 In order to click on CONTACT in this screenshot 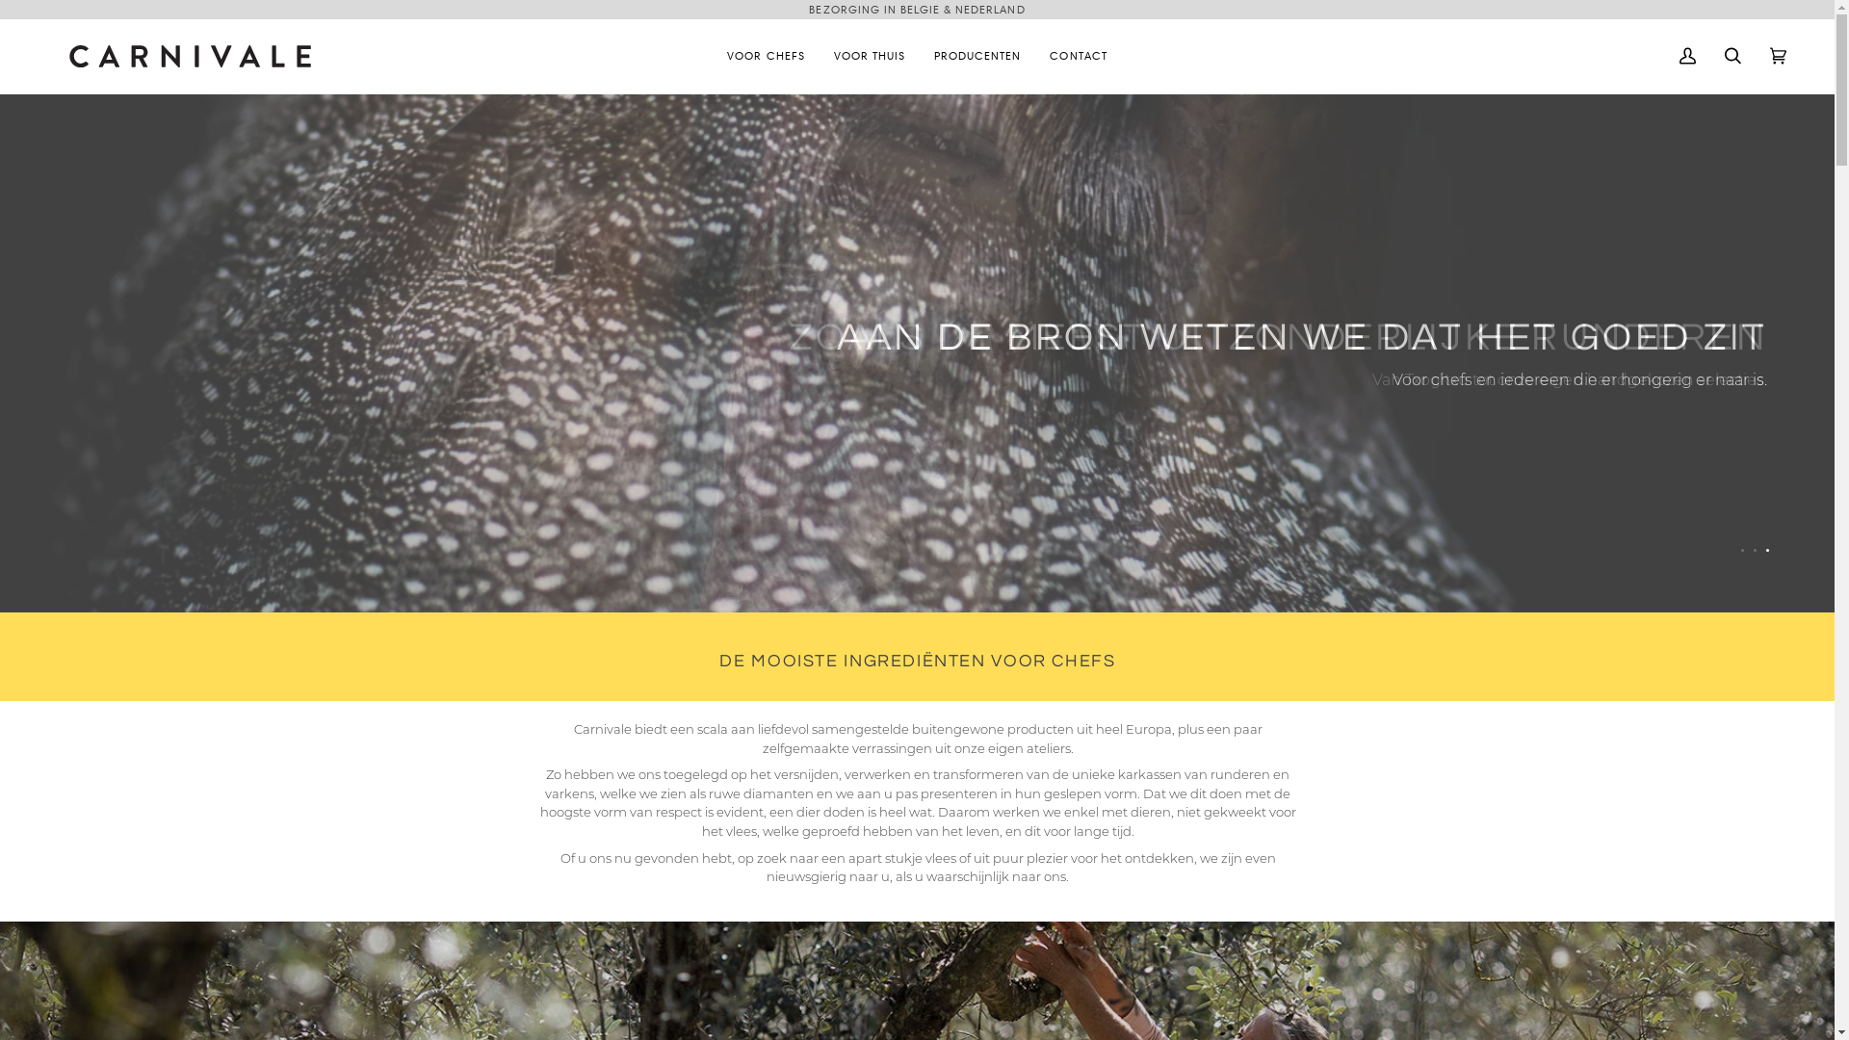, I will do `click(1079, 56)`.